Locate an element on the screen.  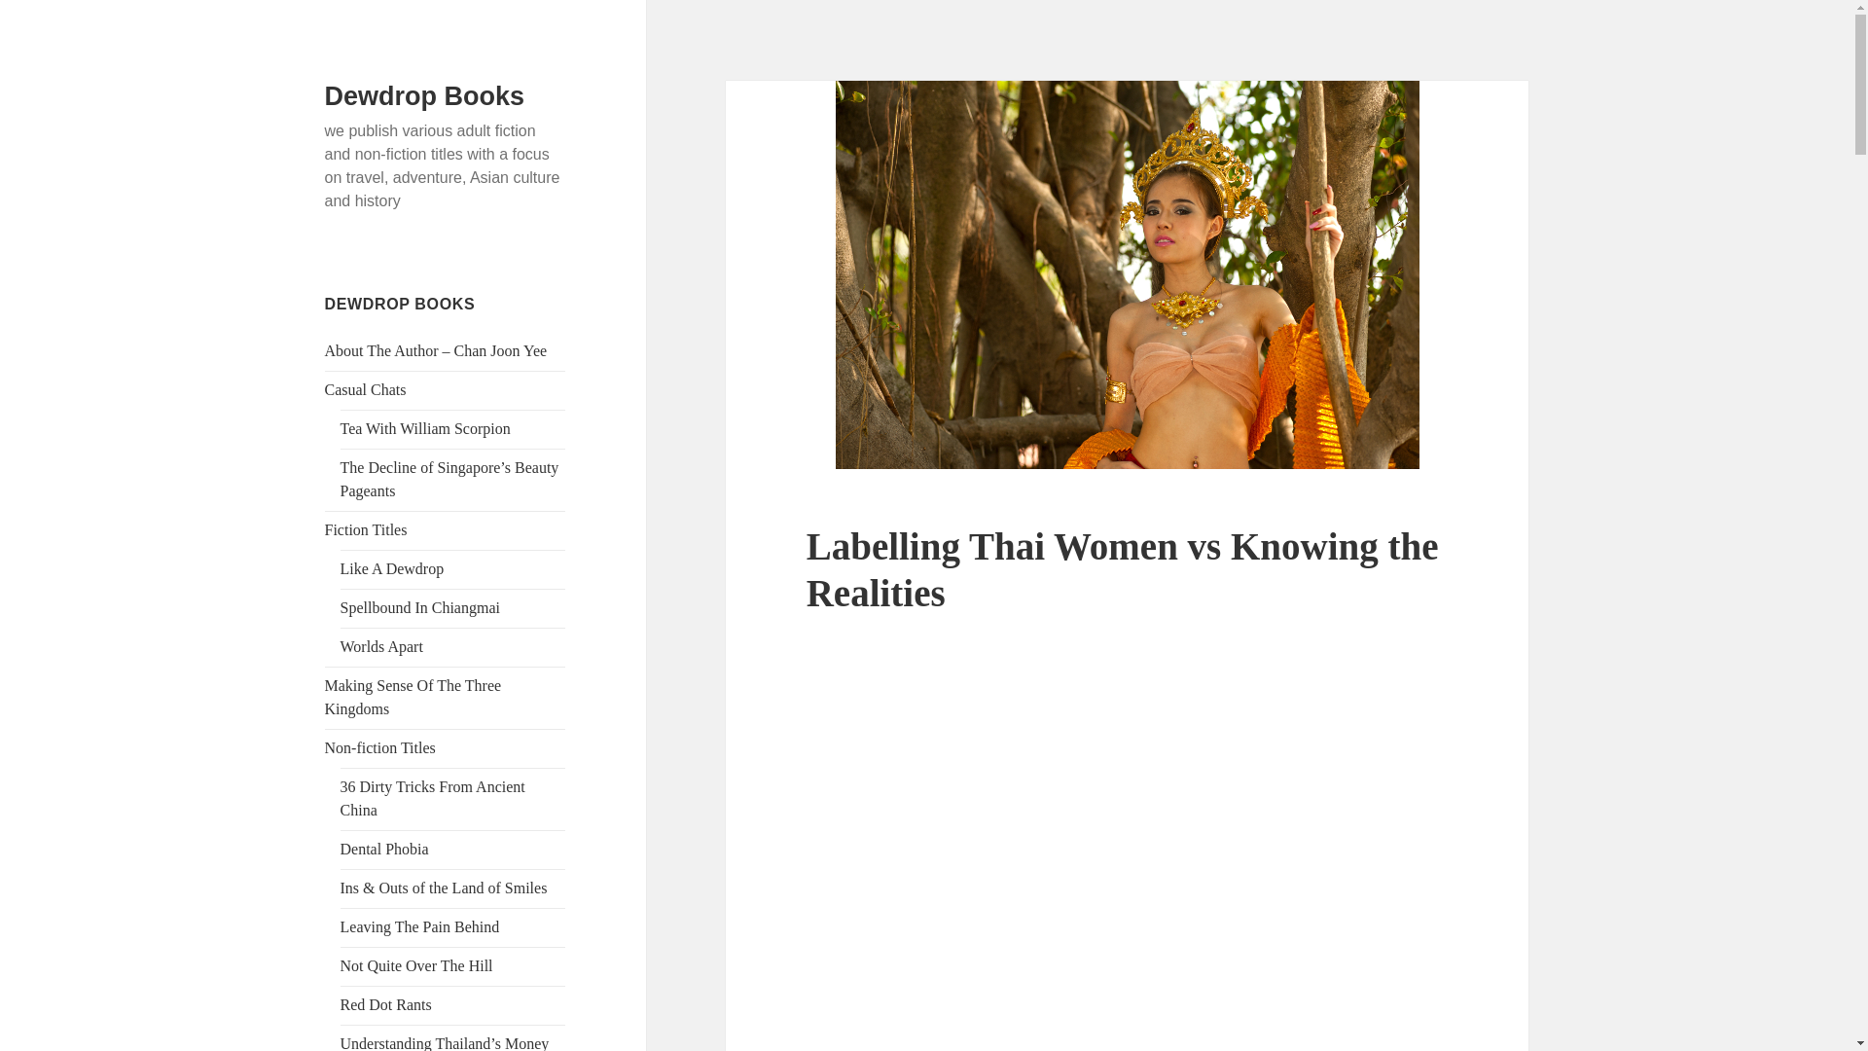
Tea With William Scorpion is located at coordinates (424, 428).